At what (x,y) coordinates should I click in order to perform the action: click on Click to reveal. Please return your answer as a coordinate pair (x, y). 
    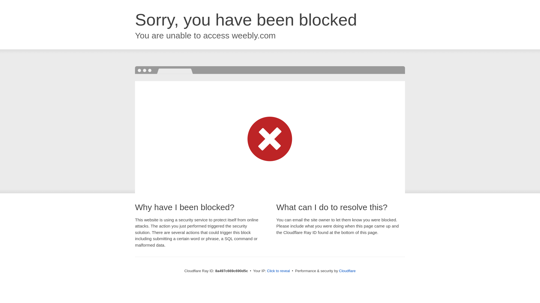
    Looking at the image, I should click on (278, 271).